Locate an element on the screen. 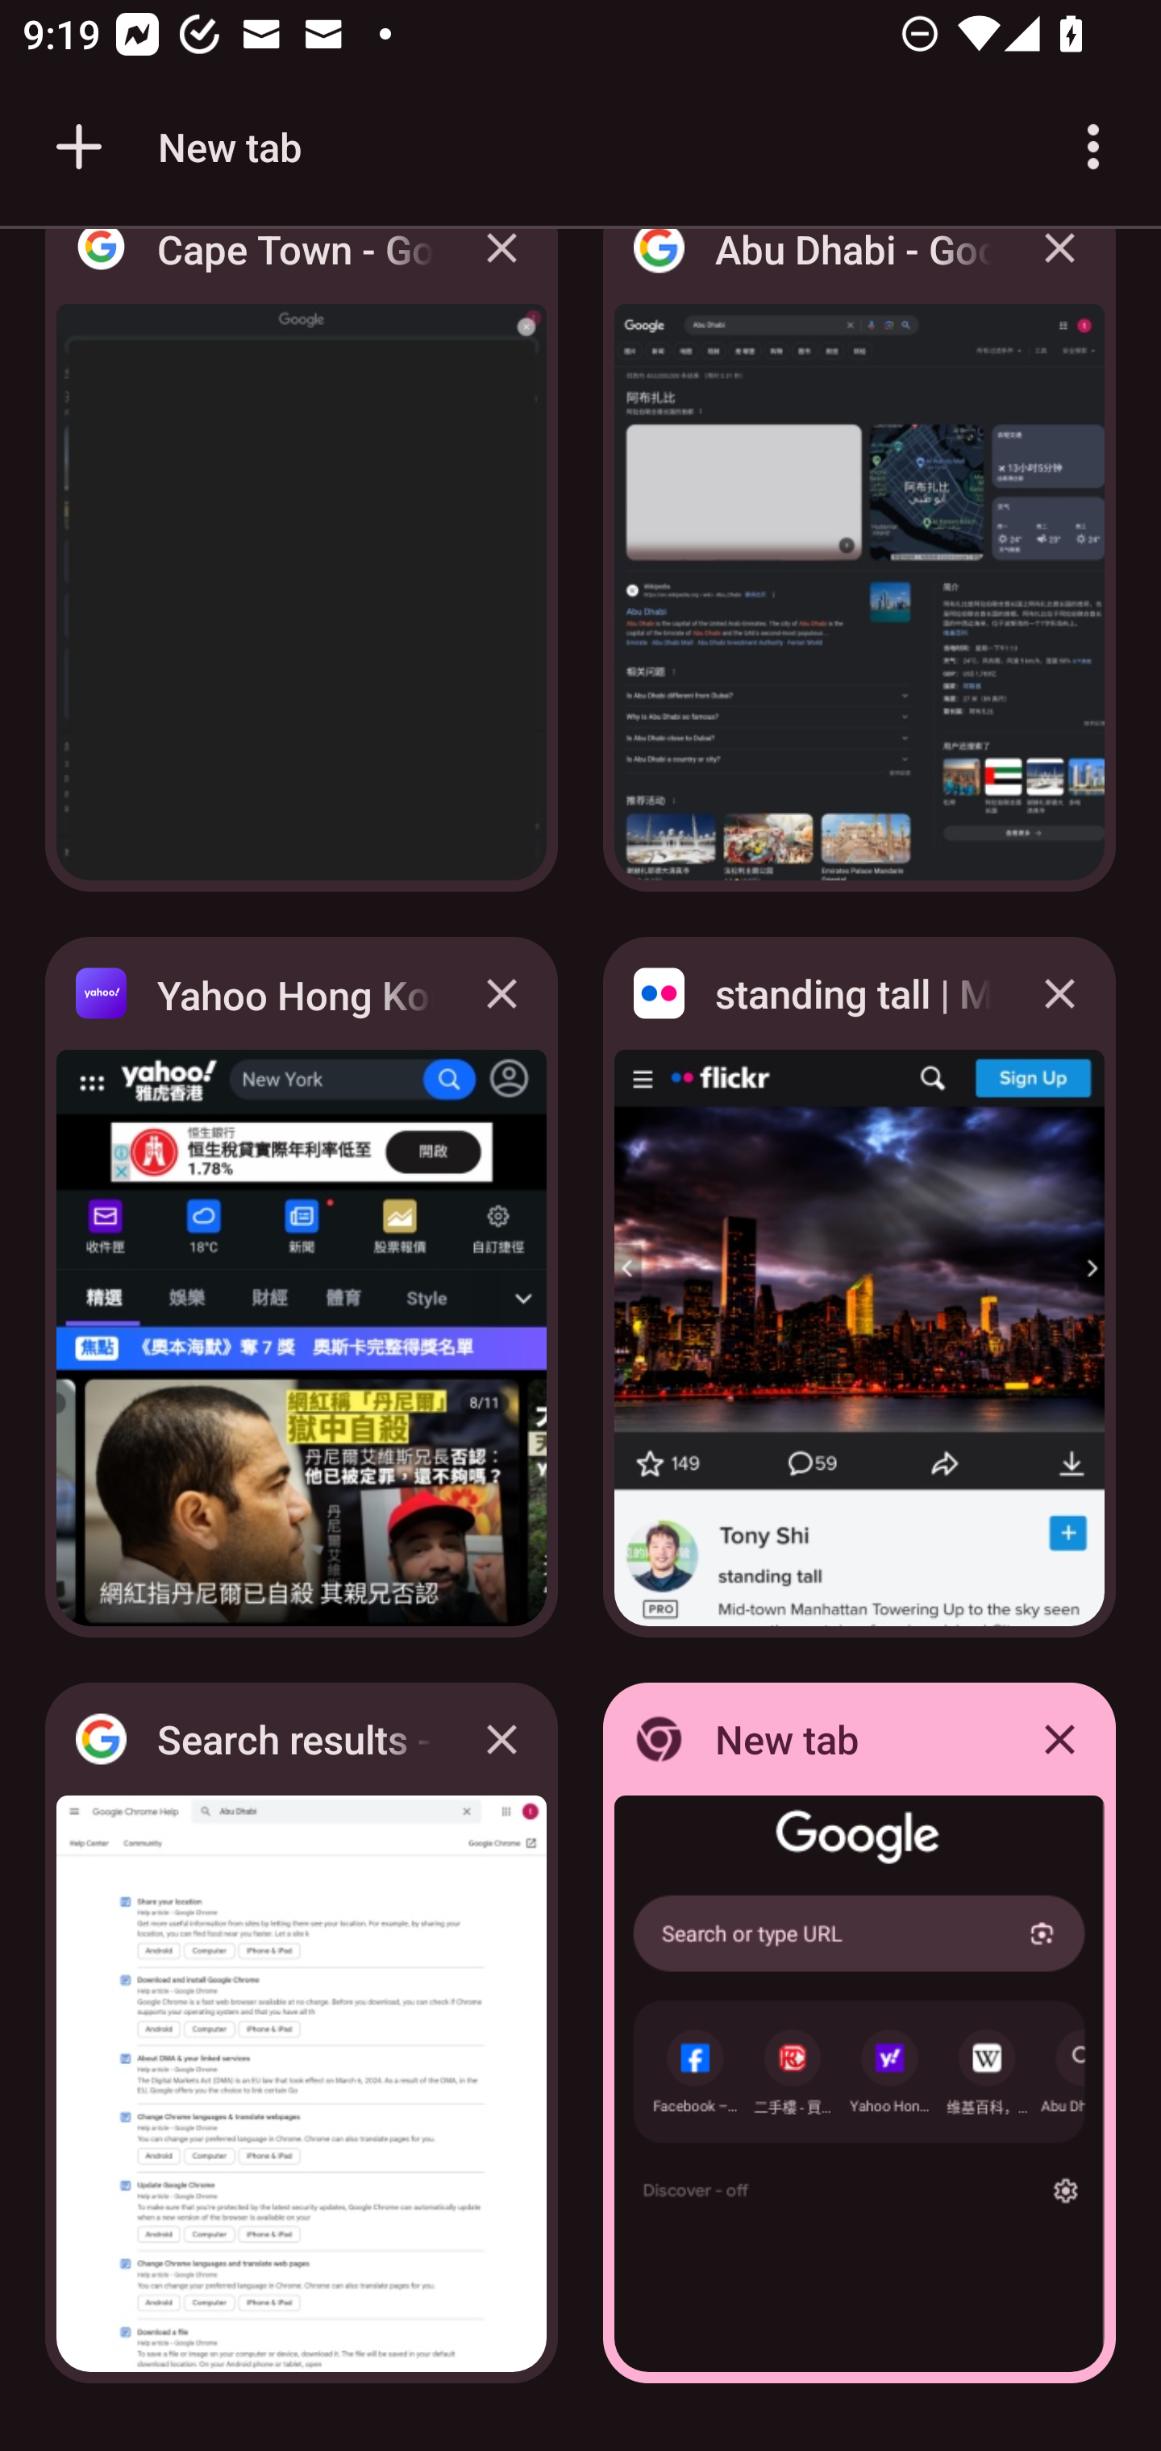 The height and width of the screenshot is (2451, 1161). Close Cape Town - Google 搜索 tab is located at coordinates (501, 271).